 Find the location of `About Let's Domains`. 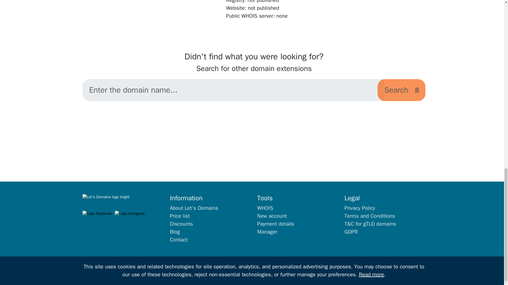

About Let's Domains is located at coordinates (194, 208).